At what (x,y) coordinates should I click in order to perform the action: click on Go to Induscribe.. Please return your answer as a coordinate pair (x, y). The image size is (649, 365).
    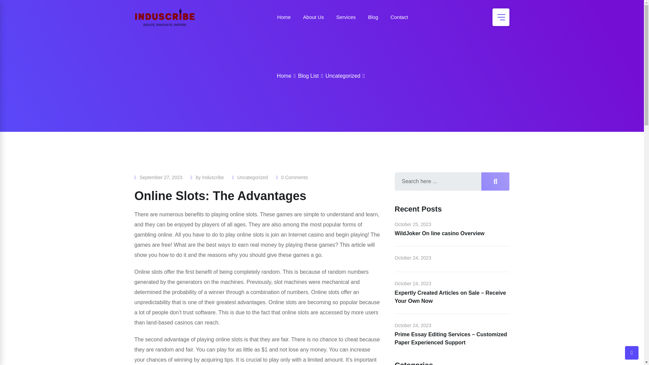
    Looking at the image, I should click on (284, 76).